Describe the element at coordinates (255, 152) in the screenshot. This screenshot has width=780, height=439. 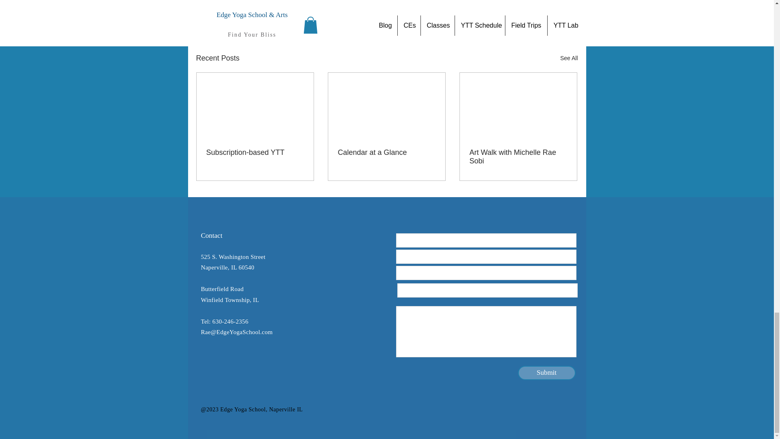
I see `Subscription-based YTT` at that location.